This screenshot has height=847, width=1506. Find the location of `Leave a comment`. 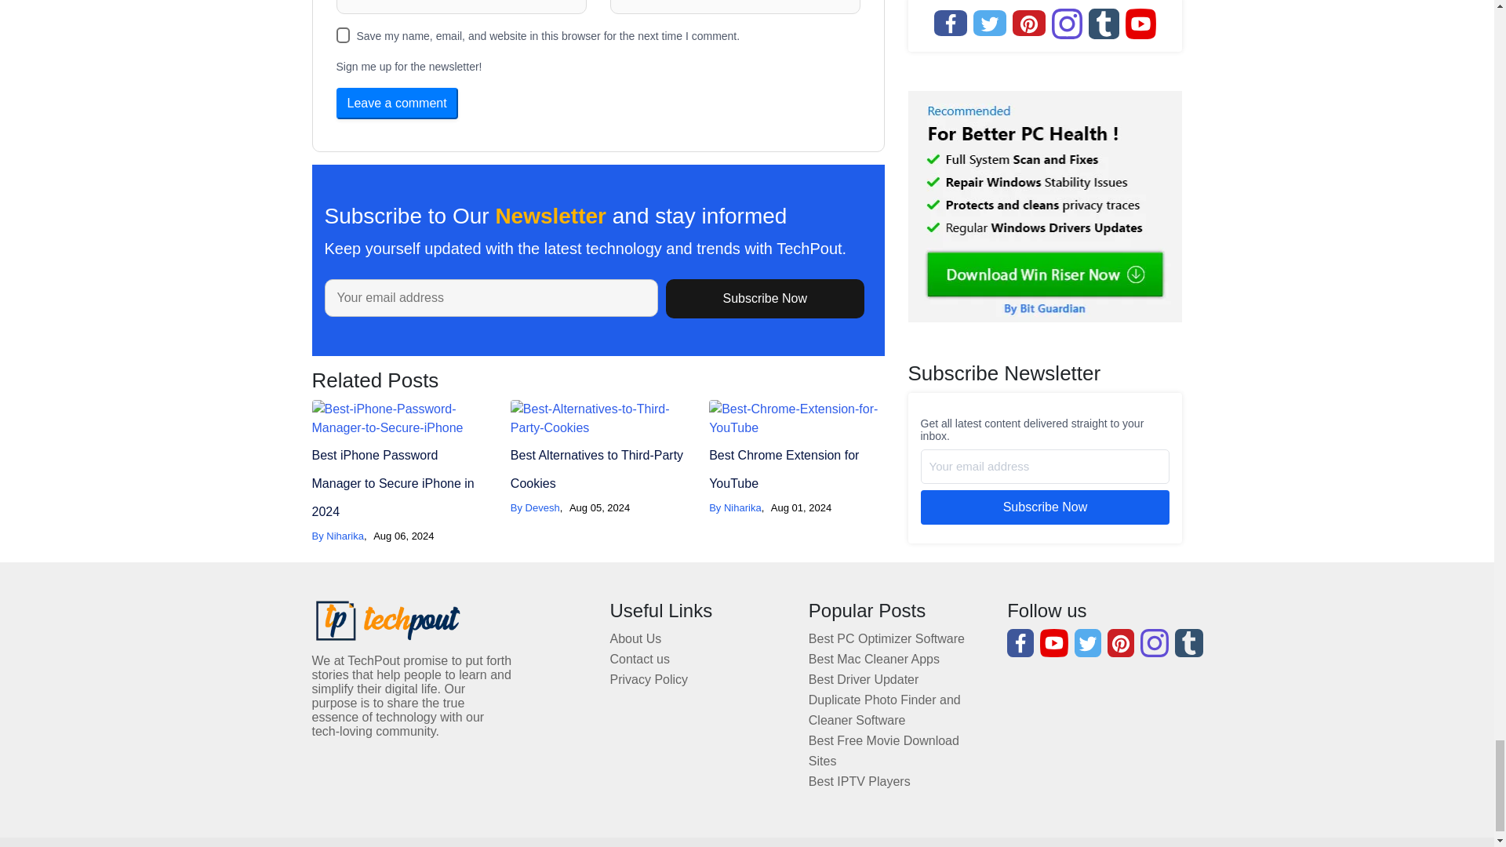

Leave a comment is located at coordinates (397, 104).